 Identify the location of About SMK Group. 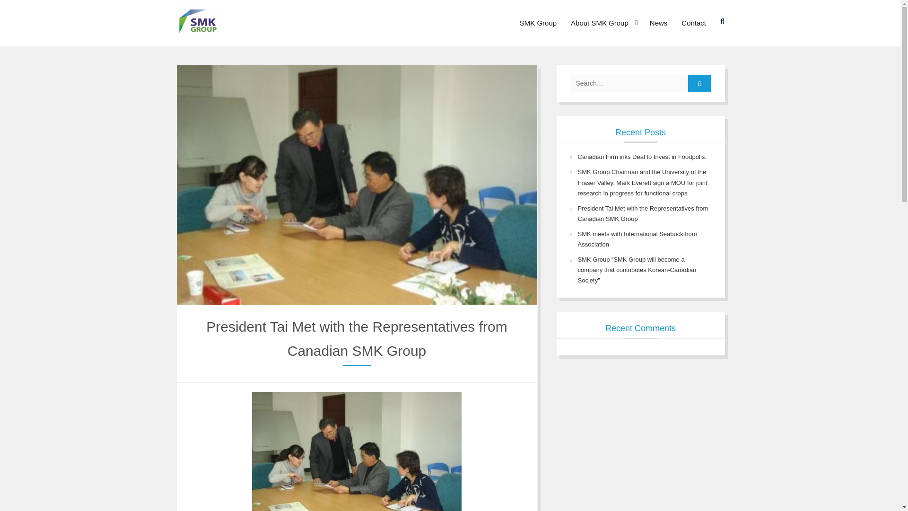
(603, 23).